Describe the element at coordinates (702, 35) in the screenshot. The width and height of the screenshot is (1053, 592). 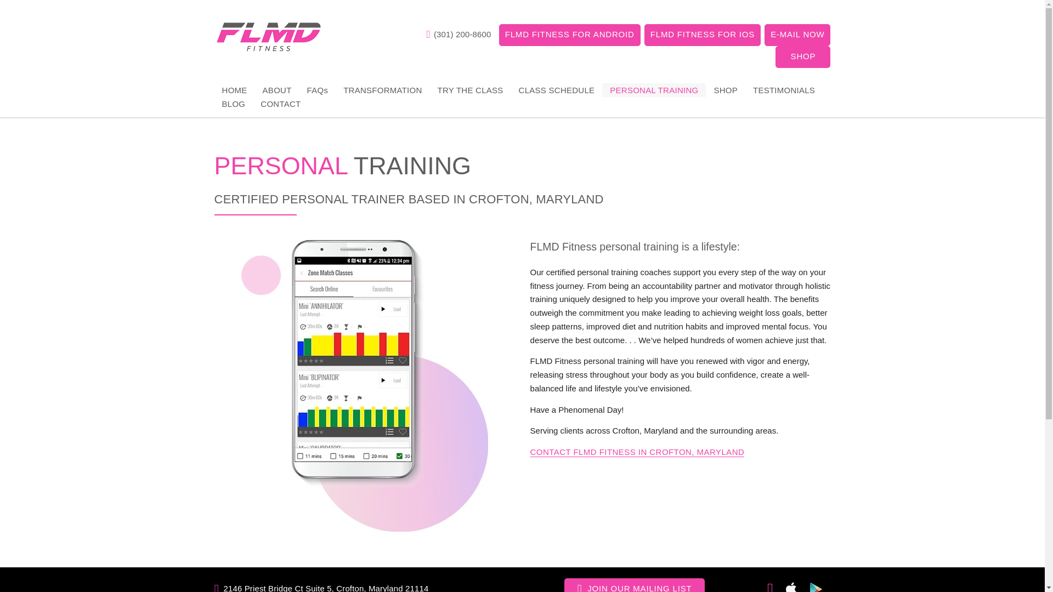
I see `FLMD FITNESS FOR IOS` at that location.